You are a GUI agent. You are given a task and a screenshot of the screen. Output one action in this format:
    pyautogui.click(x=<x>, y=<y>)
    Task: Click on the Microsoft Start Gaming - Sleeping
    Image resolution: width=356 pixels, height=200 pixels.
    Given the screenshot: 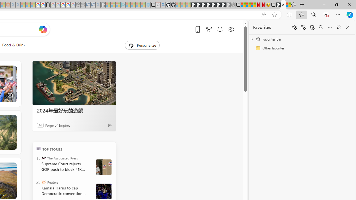 What is the action you would take?
    pyautogui.click(x=103, y=5)
    